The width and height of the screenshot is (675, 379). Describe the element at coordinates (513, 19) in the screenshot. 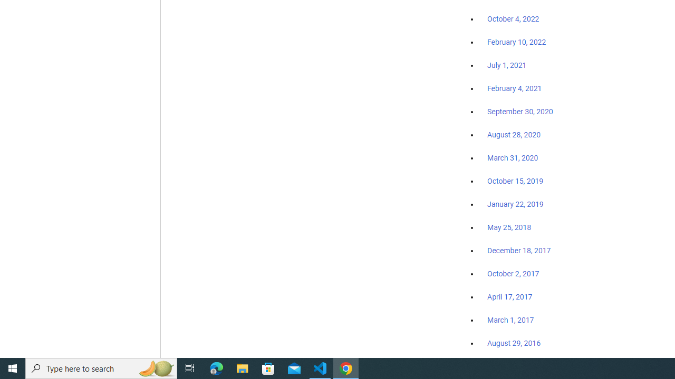

I see `October 4, 2022` at that location.